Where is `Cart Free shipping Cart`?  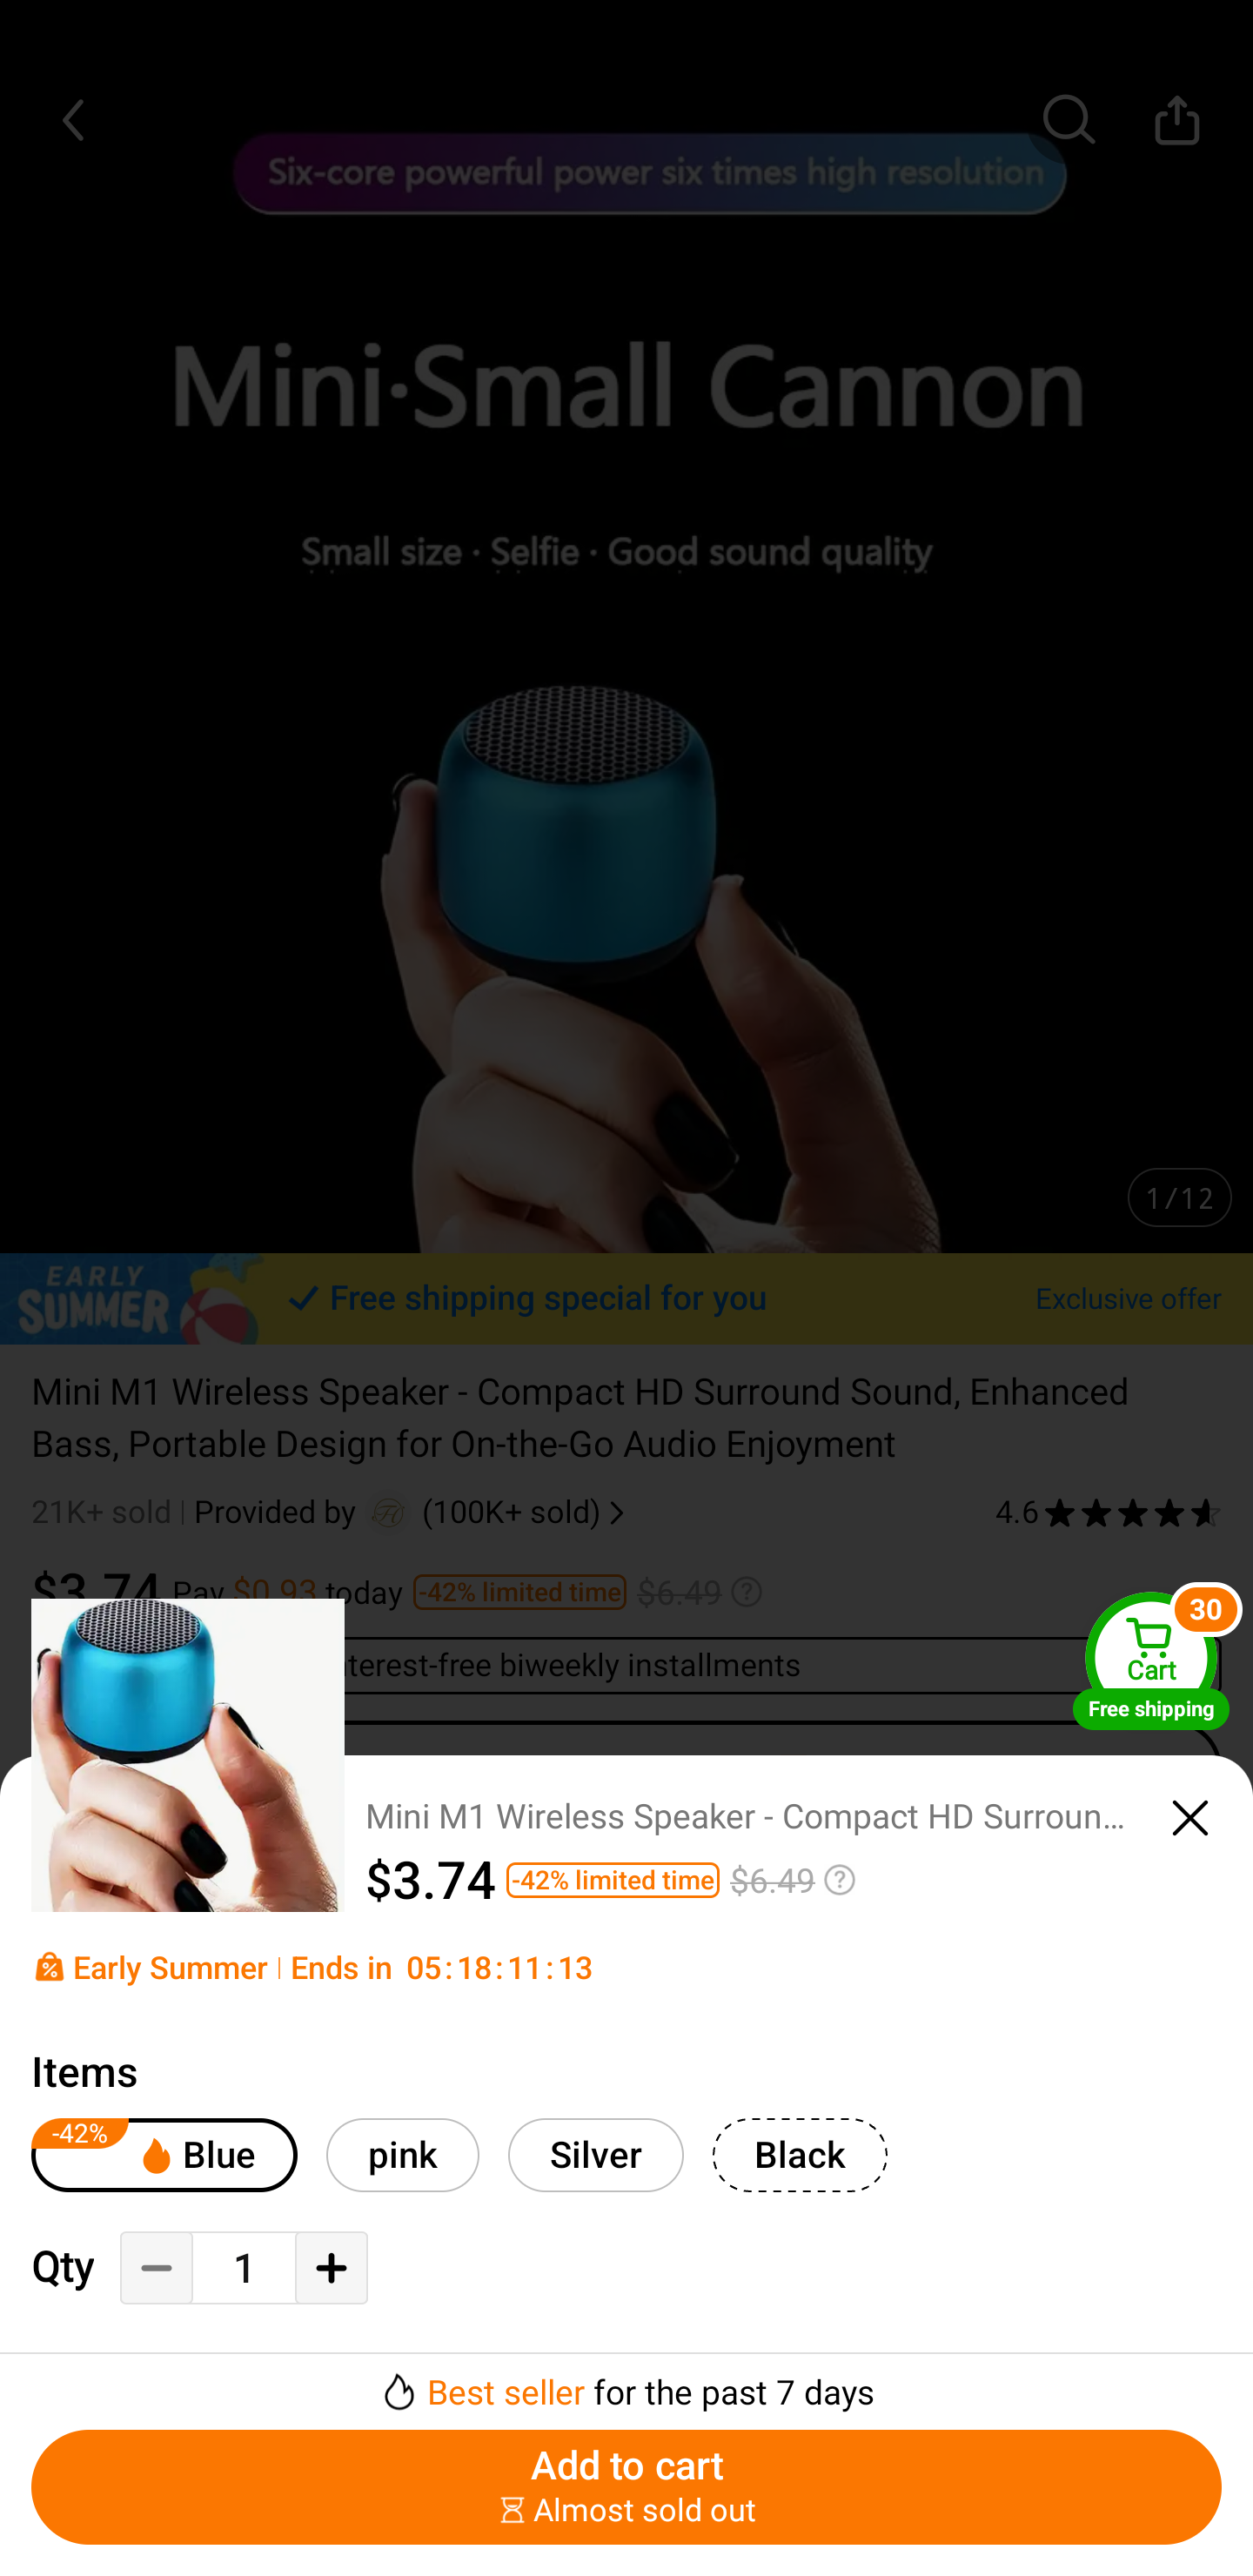 Cart Free shipping Cart is located at coordinates (1151, 1660).